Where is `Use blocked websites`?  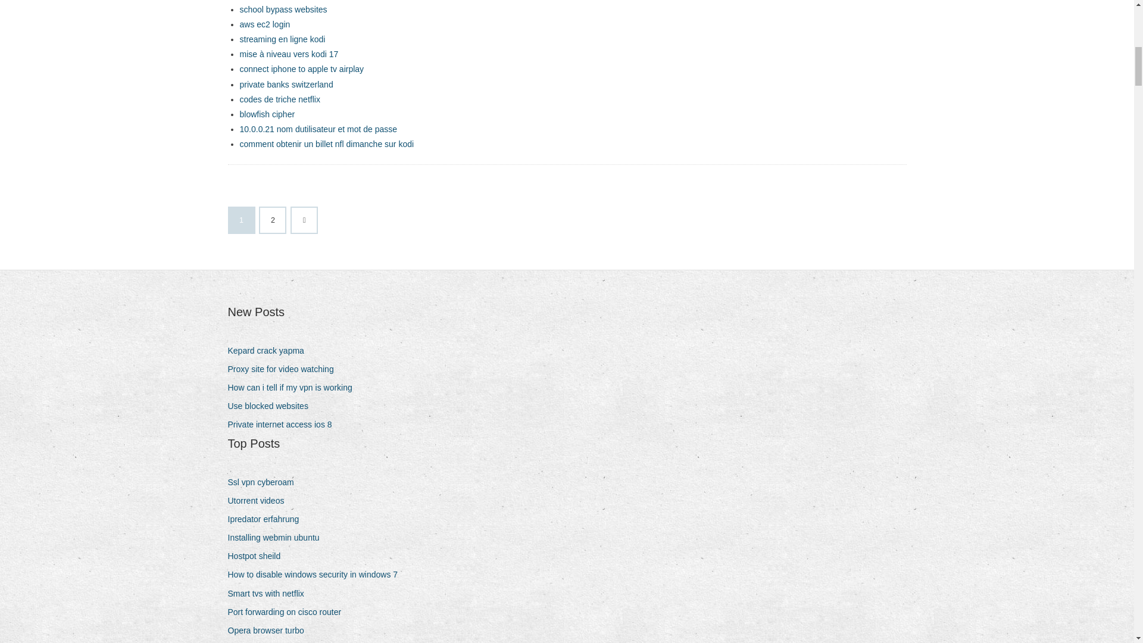 Use blocked websites is located at coordinates (271, 406).